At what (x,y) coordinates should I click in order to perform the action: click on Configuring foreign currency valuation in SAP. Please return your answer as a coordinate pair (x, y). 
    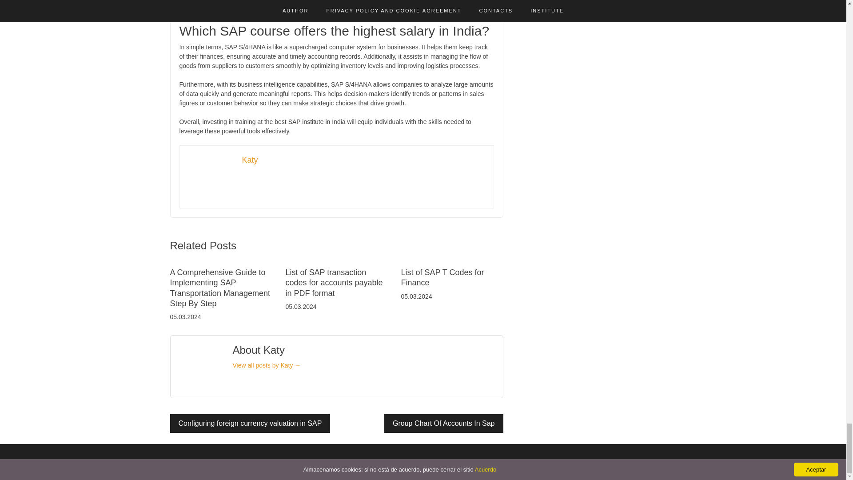
    Looking at the image, I should click on (250, 424).